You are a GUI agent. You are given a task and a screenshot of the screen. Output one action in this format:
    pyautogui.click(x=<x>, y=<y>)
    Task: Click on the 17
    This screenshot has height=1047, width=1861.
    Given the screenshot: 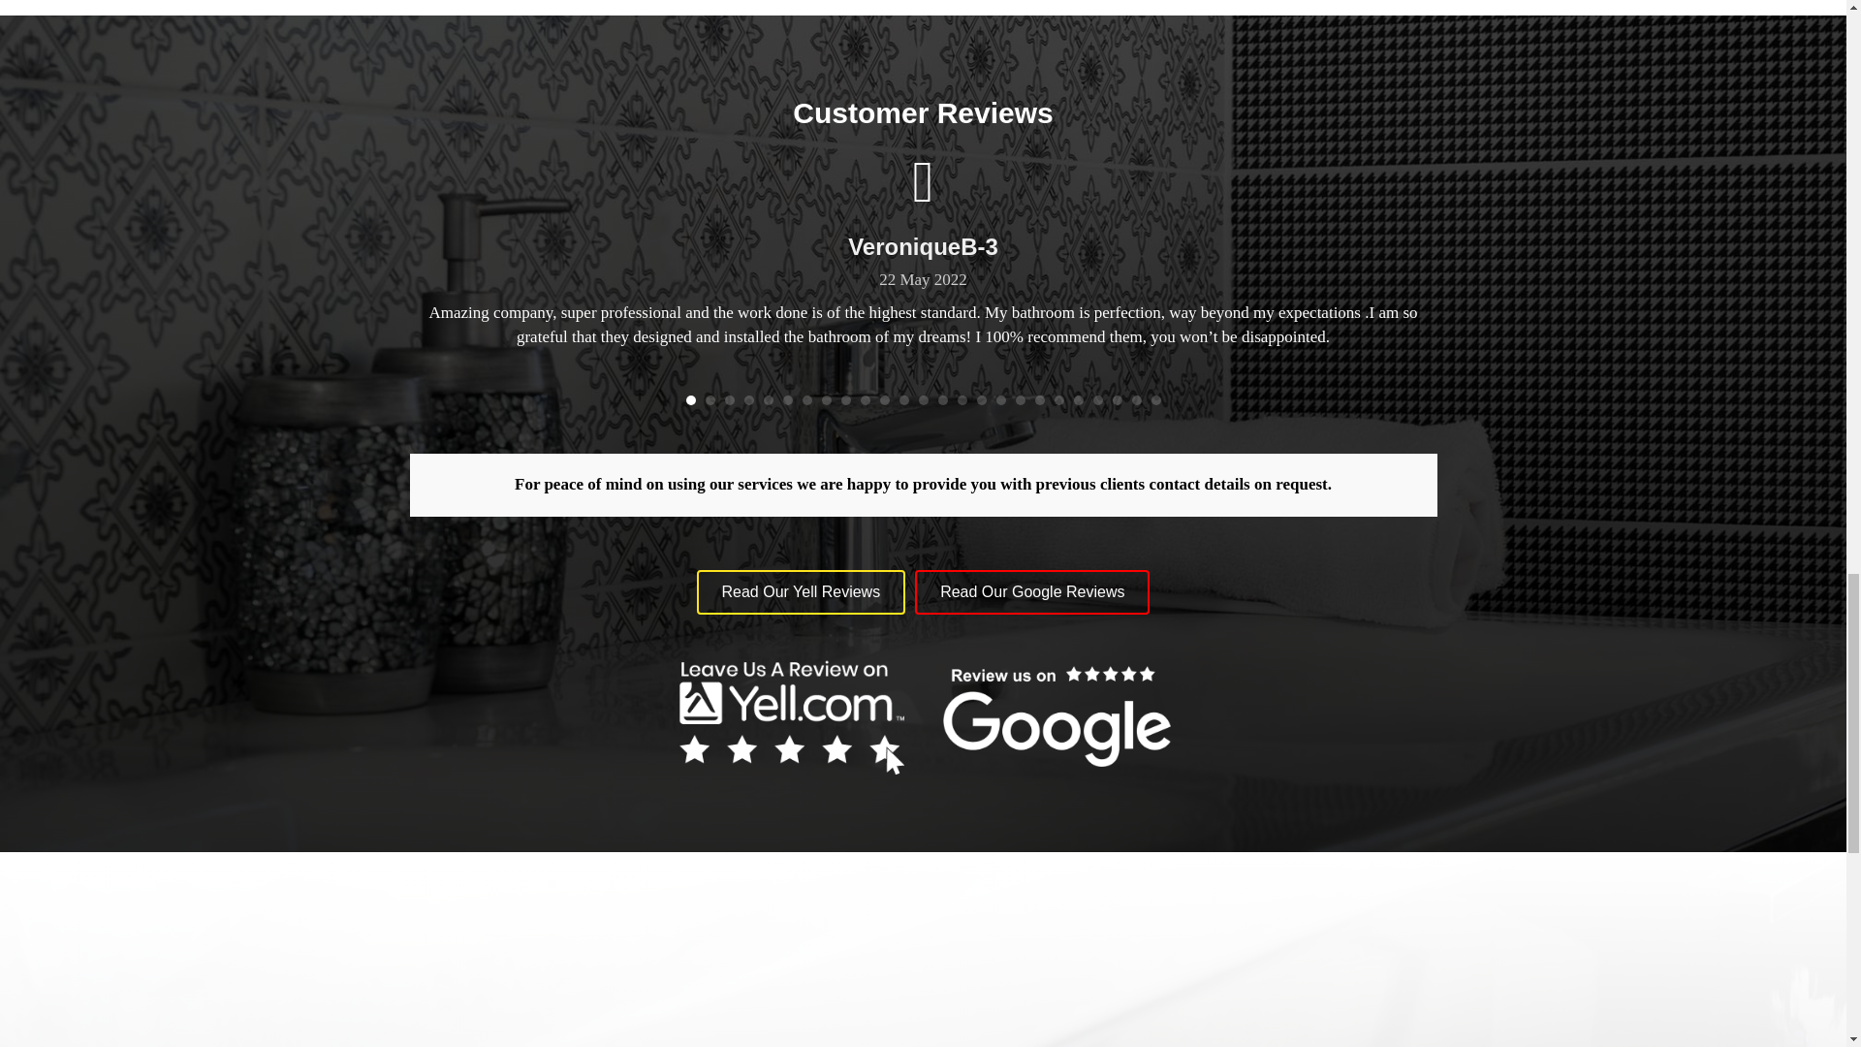 What is the action you would take?
    pyautogui.click(x=1000, y=399)
    